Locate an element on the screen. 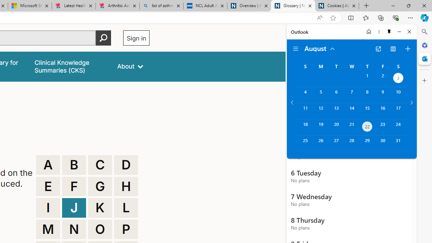 This screenshot has width=432, height=243. Wednesday, August 21, 2024.  is located at coordinates (352, 128).